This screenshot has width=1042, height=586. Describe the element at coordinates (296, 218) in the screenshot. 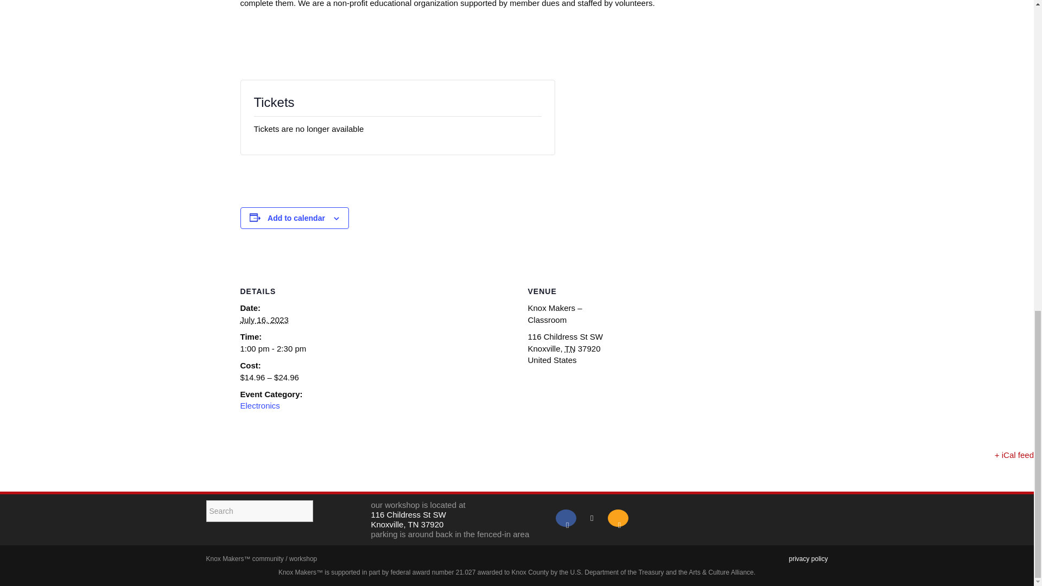

I see `Add to calendar` at that location.